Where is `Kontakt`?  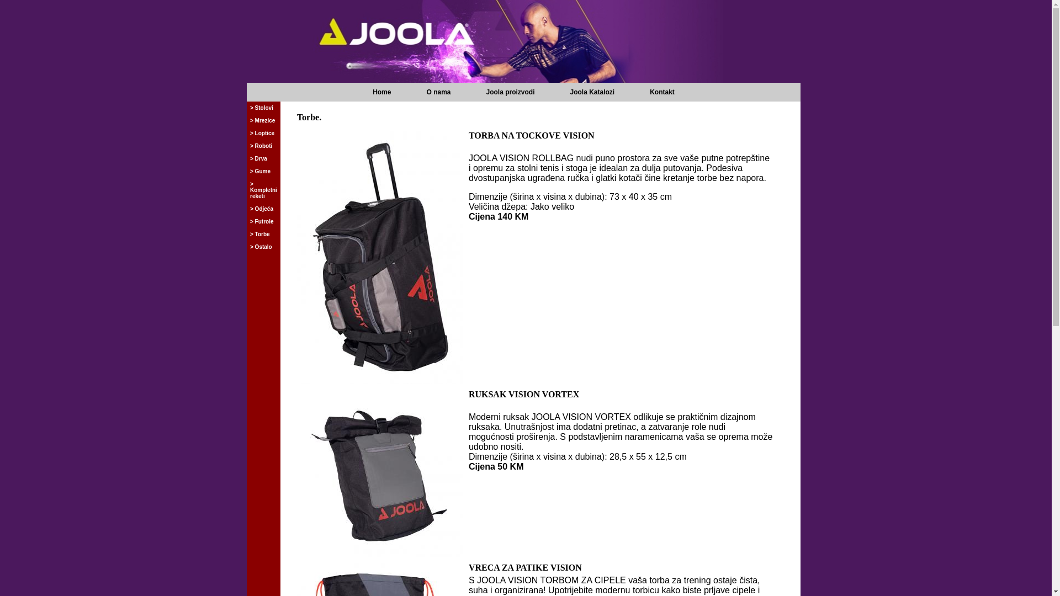 Kontakt is located at coordinates (662, 92).